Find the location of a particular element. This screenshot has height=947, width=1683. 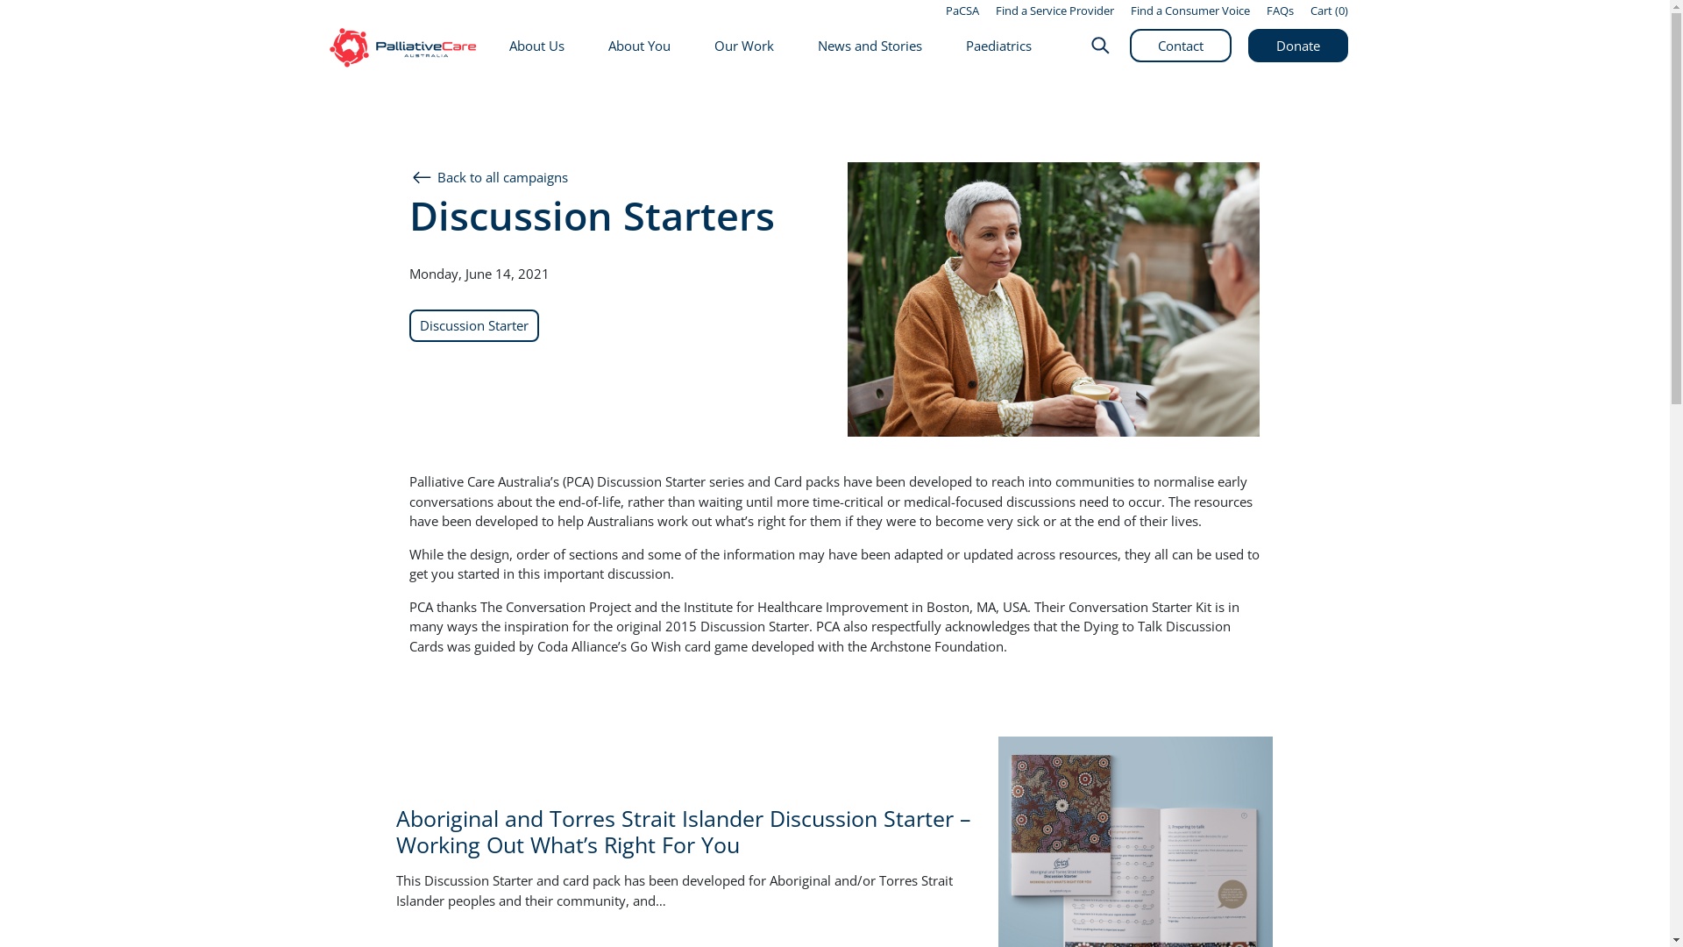

Find a Service Provider is located at coordinates (1055, 11).